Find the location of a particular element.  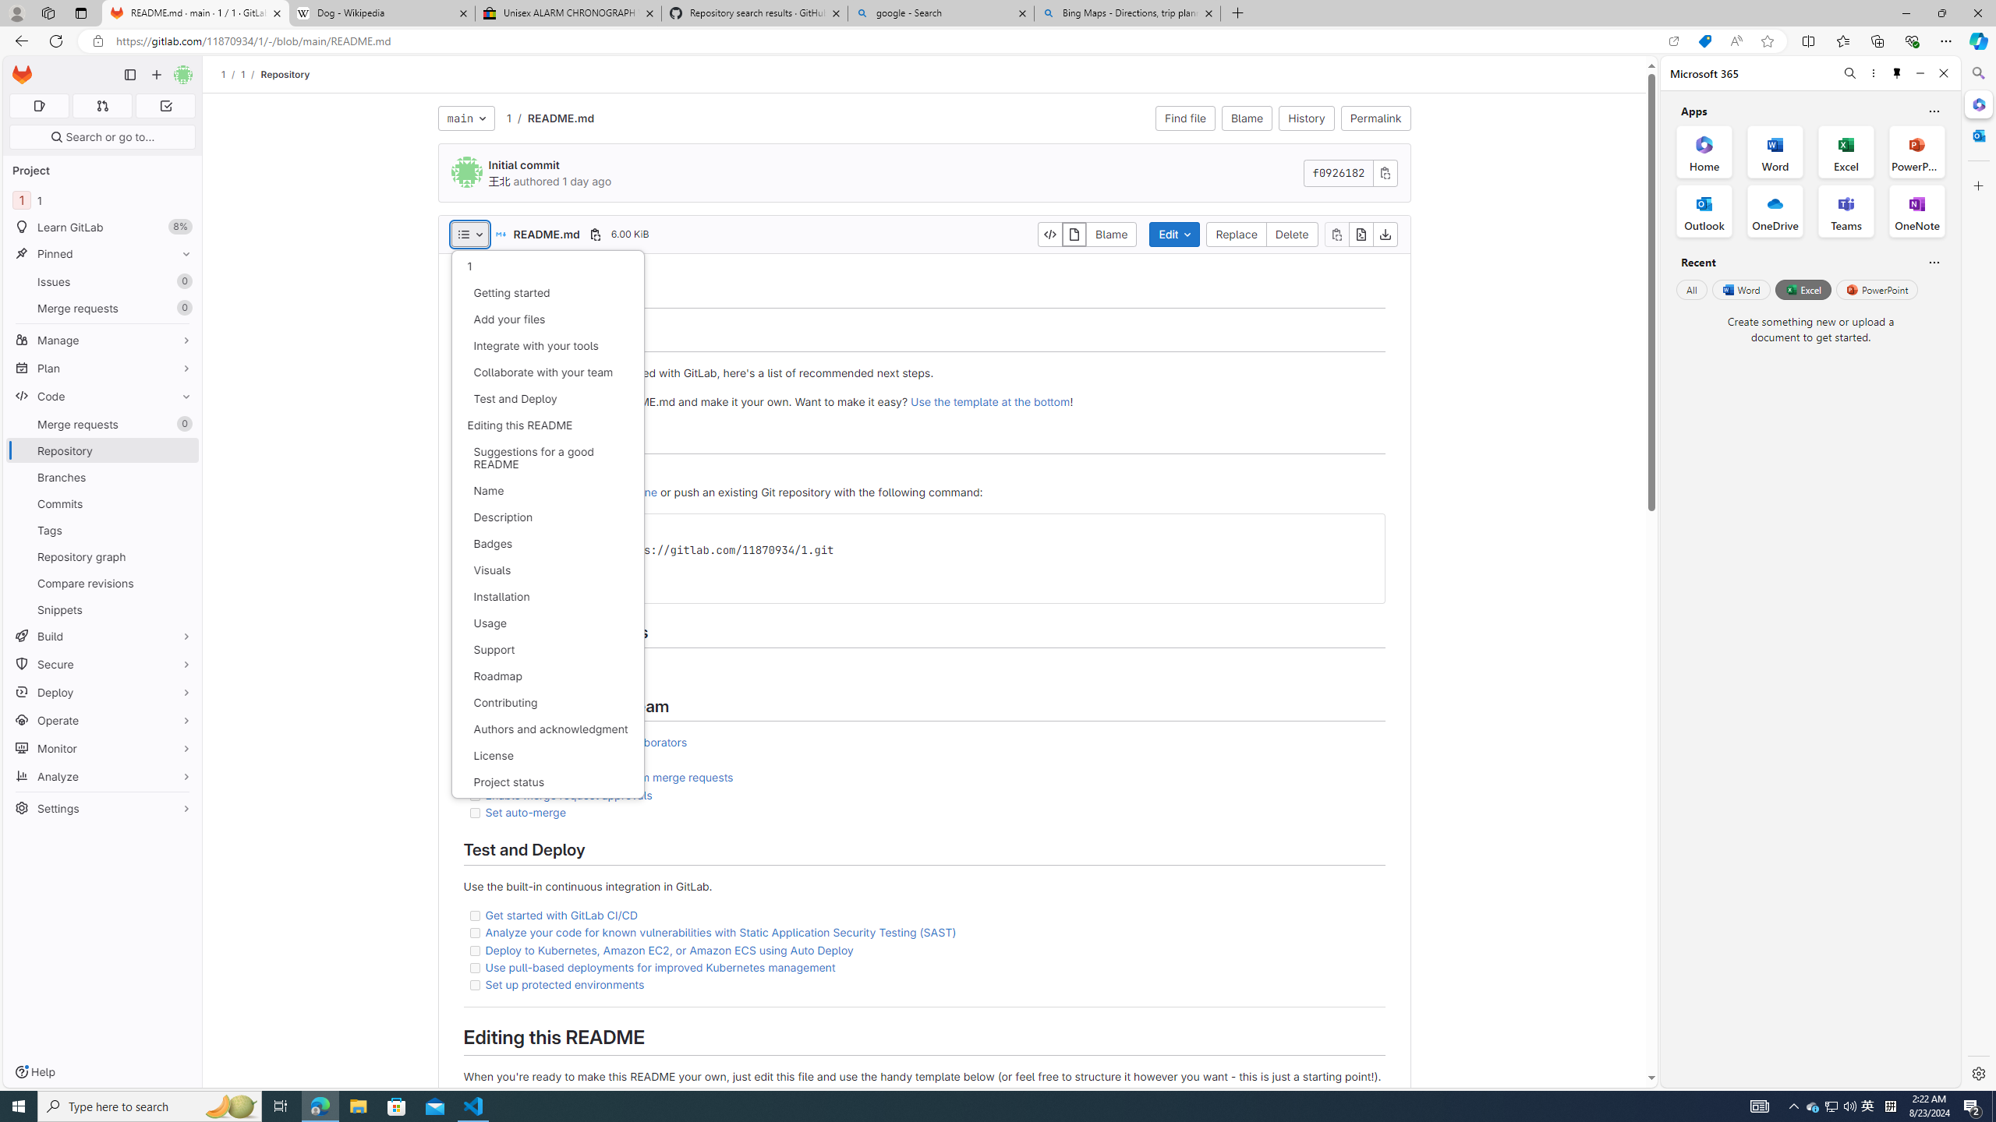

Blame is located at coordinates (1247, 118).